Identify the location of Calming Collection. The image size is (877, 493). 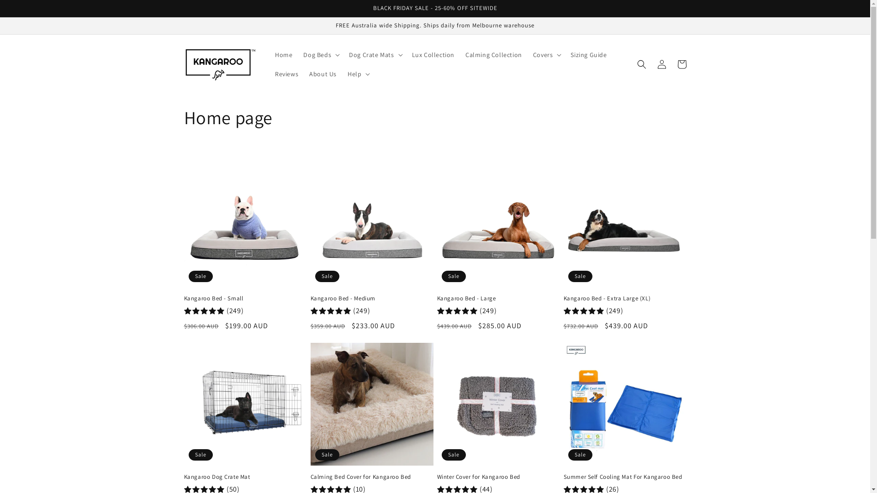
(494, 55).